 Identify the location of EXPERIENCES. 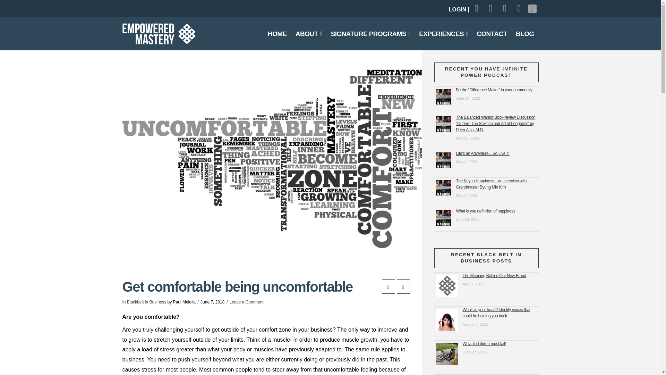
(443, 33).